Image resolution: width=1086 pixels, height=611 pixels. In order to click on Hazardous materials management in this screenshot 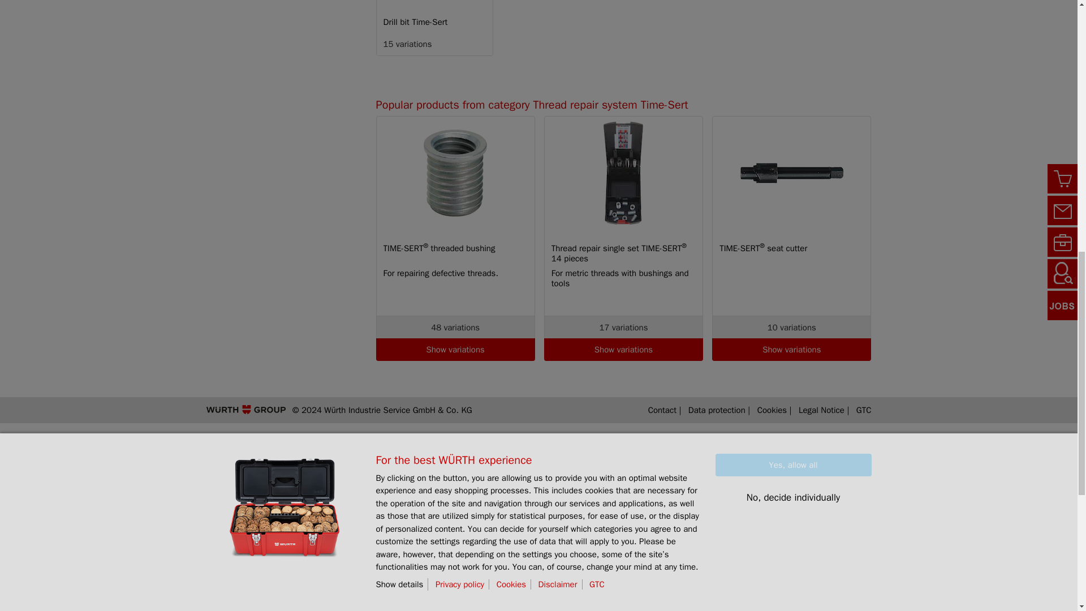, I will do `click(278, 569)`.